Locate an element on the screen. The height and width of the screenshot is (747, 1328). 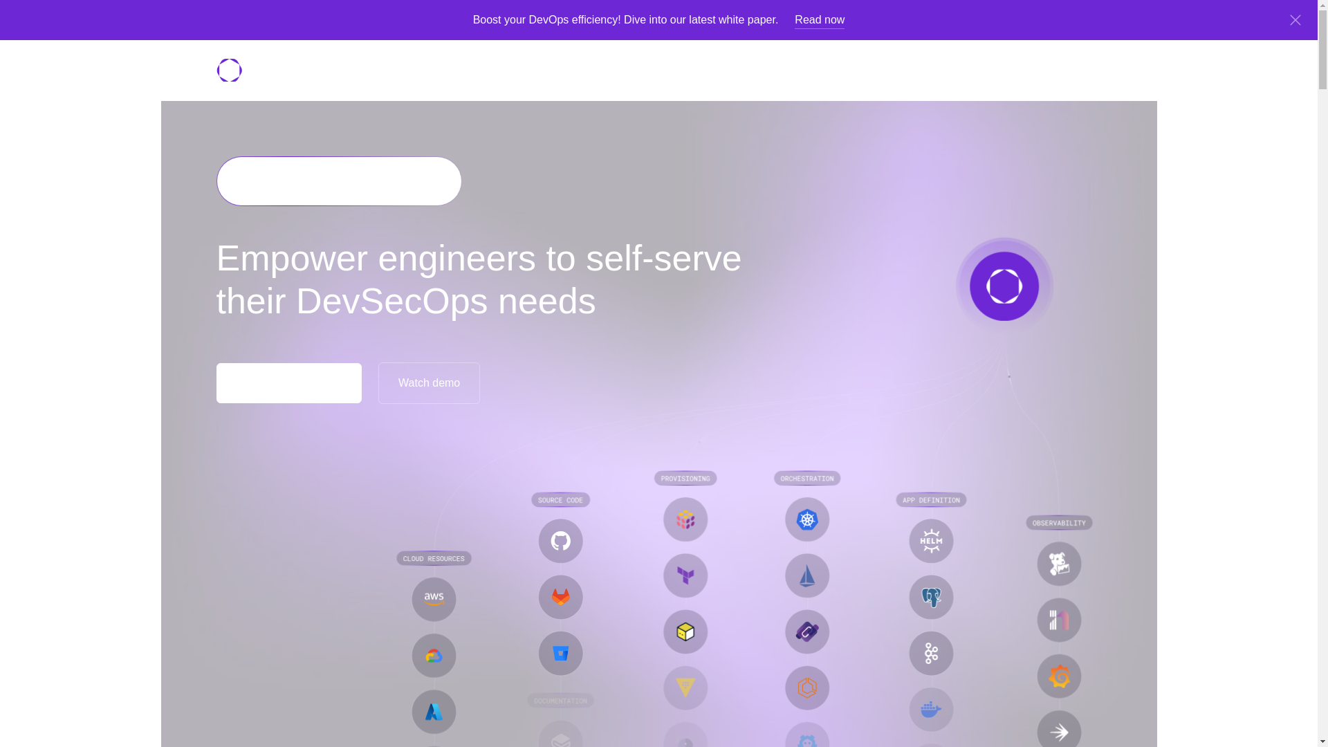
About is located at coordinates (573, 69).